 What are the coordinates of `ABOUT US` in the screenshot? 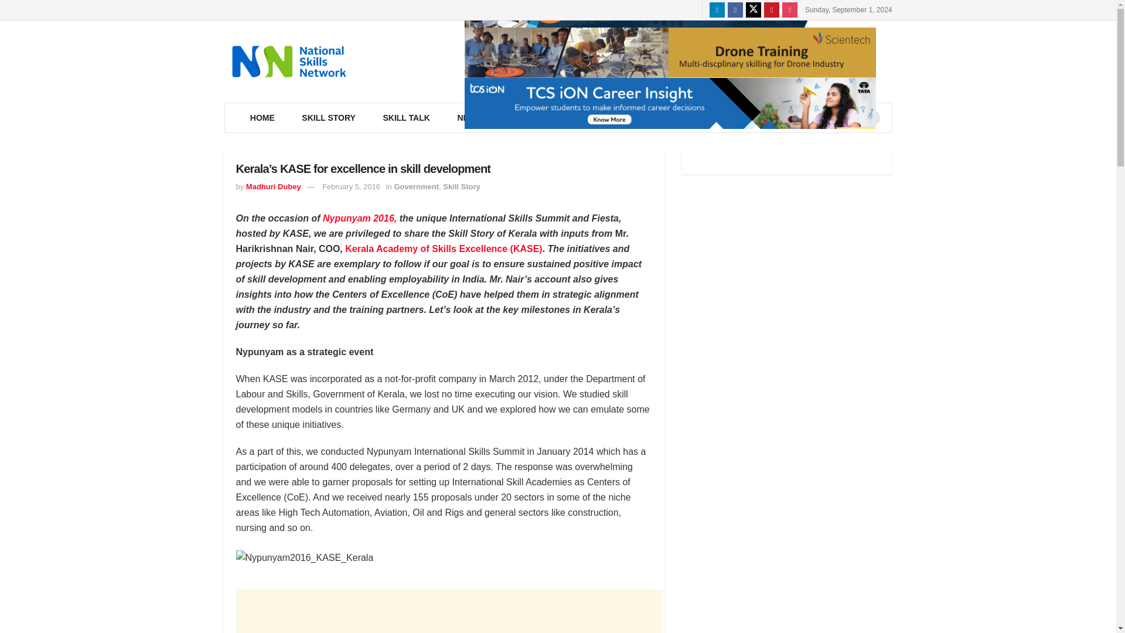 It's located at (702, 117).